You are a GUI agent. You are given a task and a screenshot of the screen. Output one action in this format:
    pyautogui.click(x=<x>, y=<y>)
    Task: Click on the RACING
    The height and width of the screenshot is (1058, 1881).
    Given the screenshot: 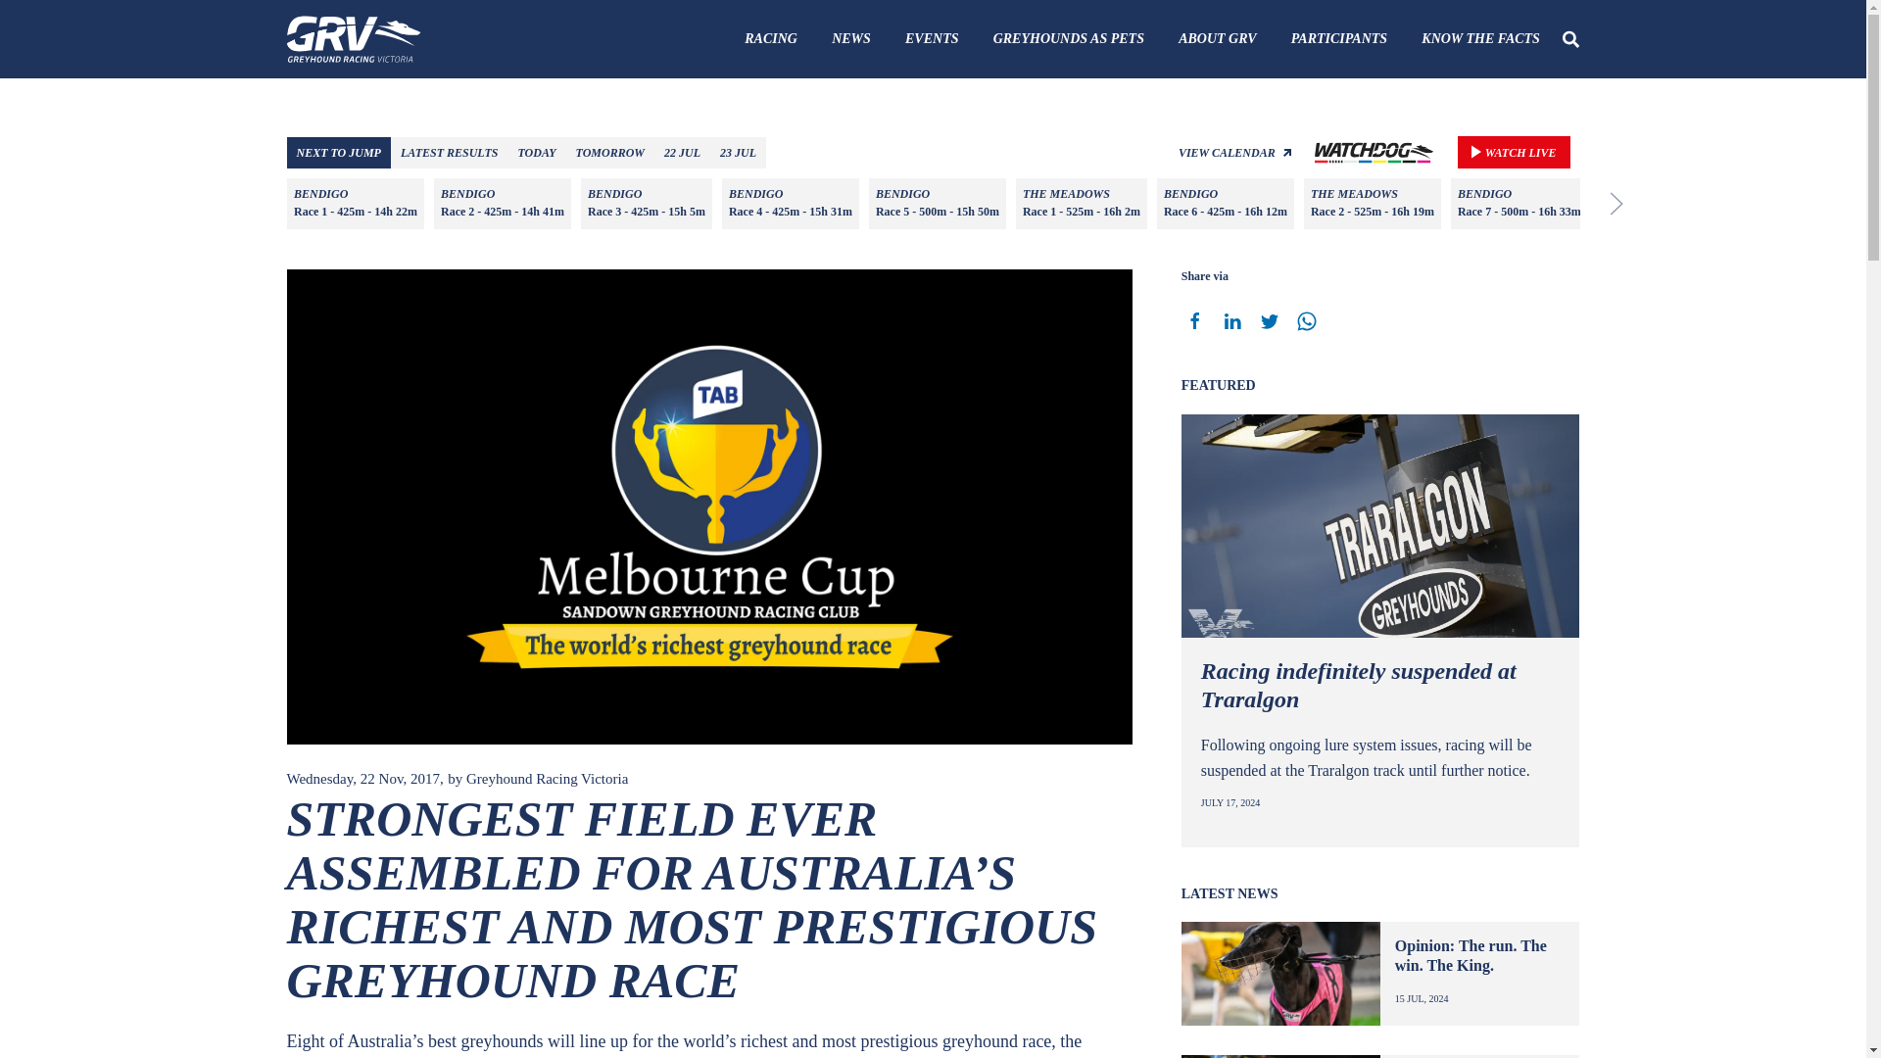 What is the action you would take?
    pyautogui.click(x=772, y=39)
    